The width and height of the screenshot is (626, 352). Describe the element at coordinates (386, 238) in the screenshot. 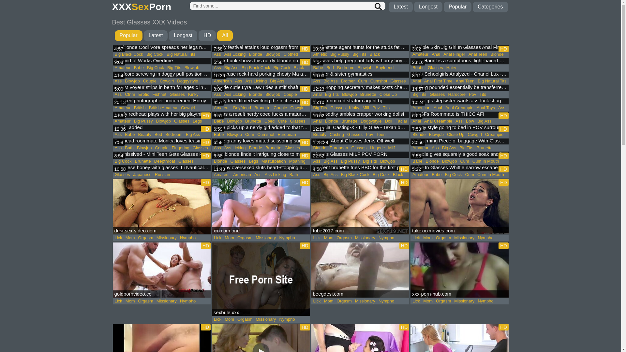

I see `Nympho` at that location.